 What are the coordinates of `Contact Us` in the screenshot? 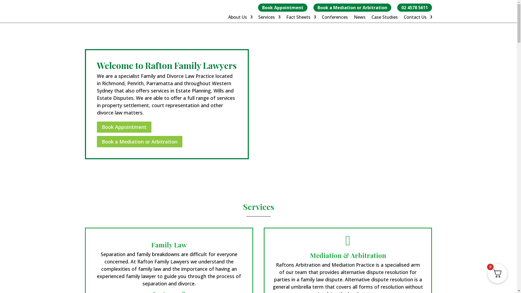 It's located at (418, 18).